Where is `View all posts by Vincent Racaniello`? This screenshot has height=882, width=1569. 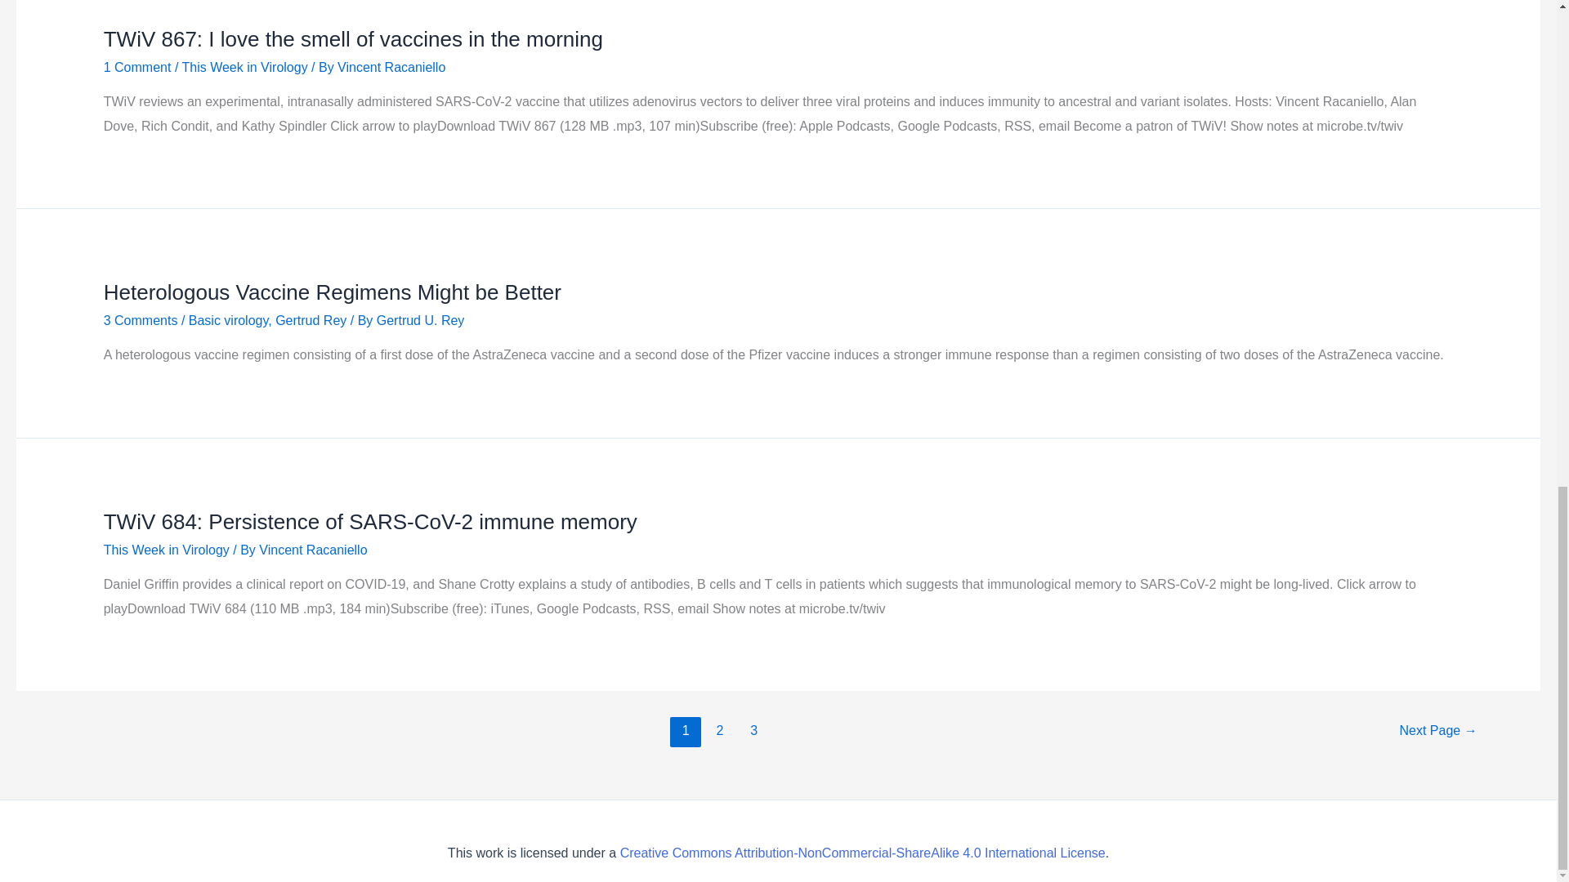
View all posts by Vincent Racaniello is located at coordinates (391, 67).